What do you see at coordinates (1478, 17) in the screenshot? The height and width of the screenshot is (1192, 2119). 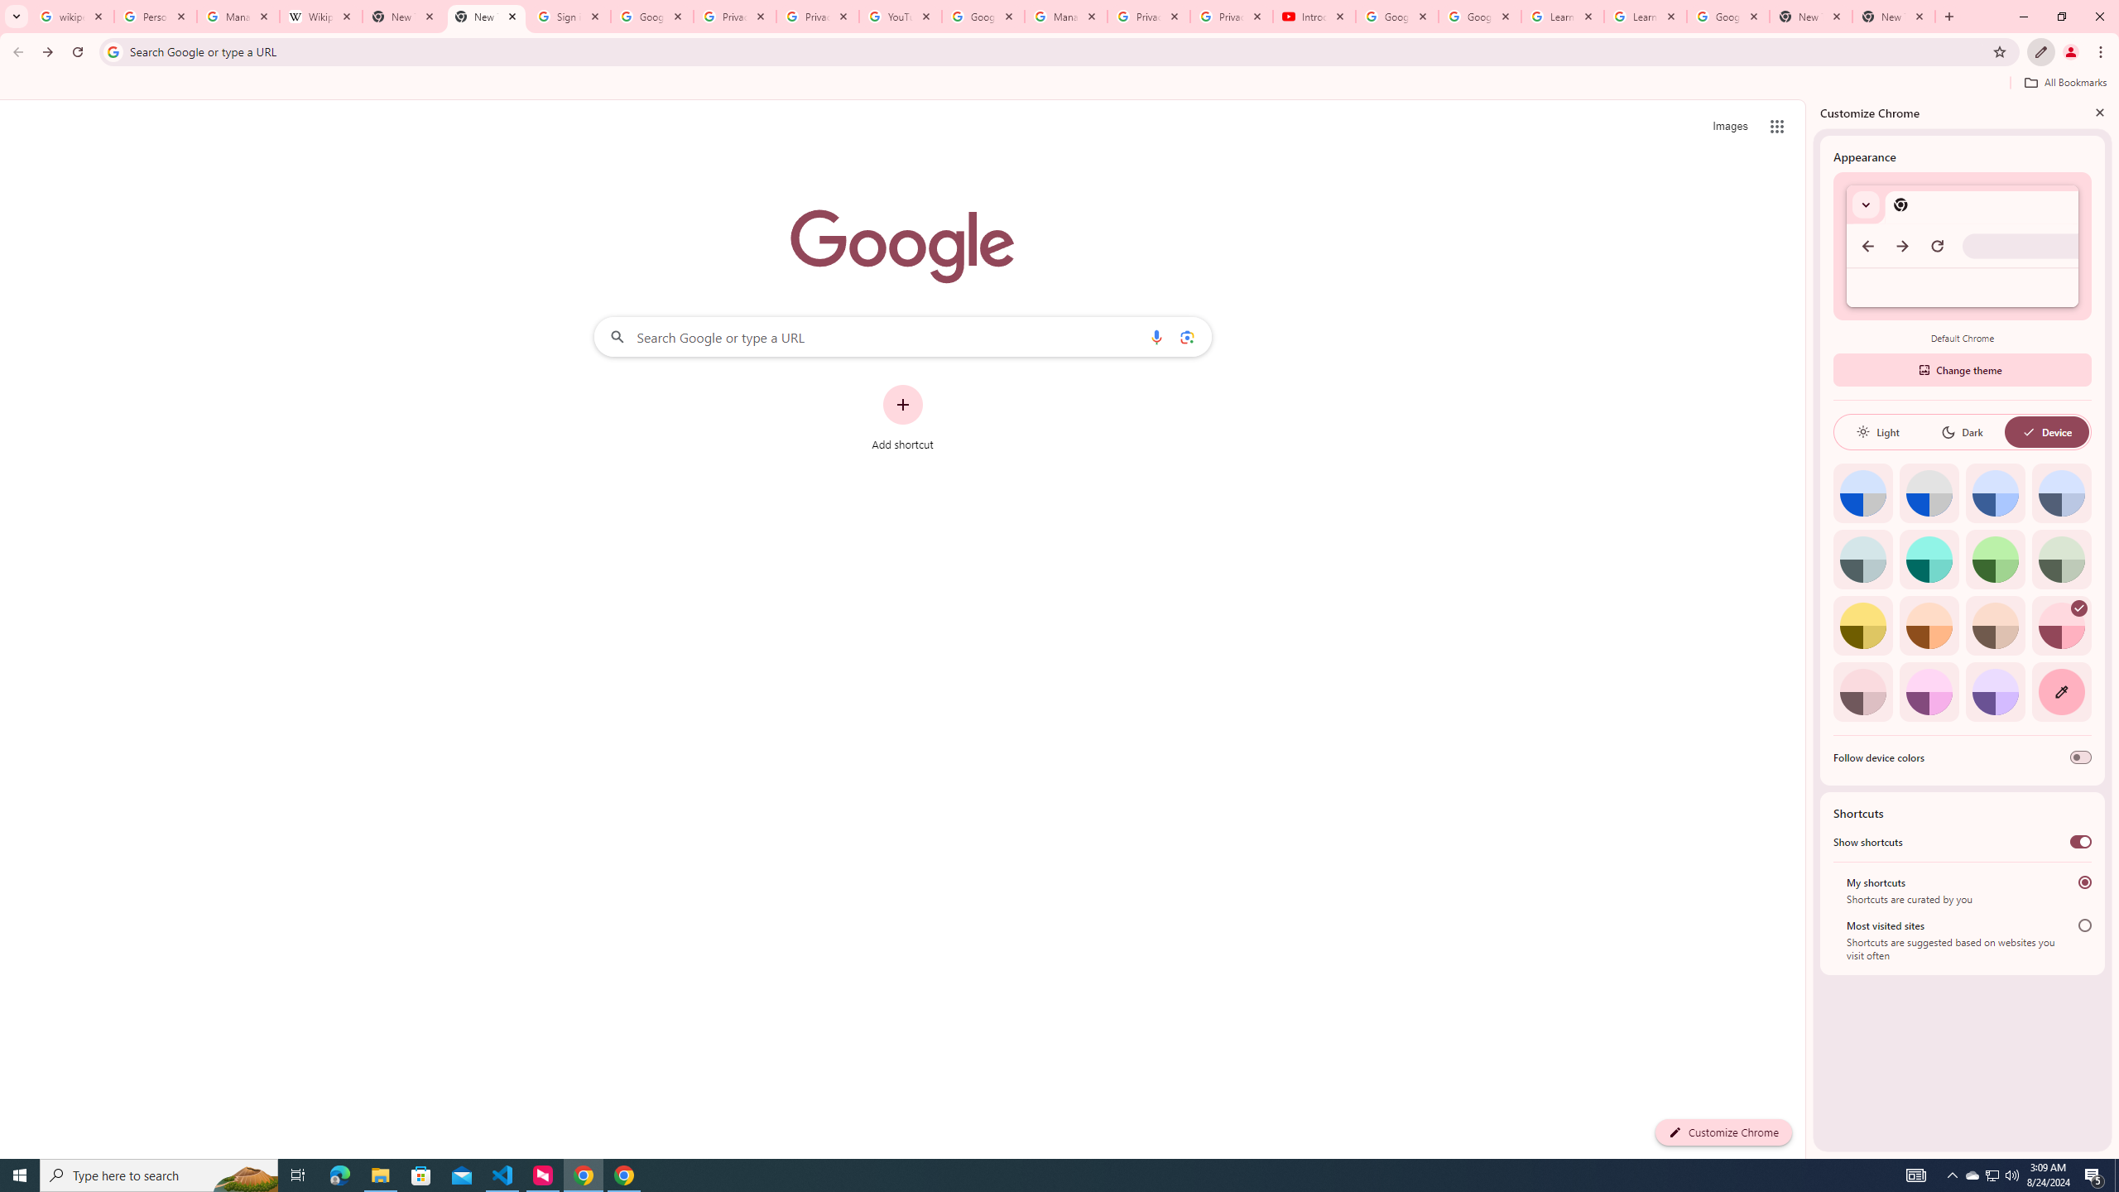 I see `Google Account Help` at bounding box center [1478, 17].